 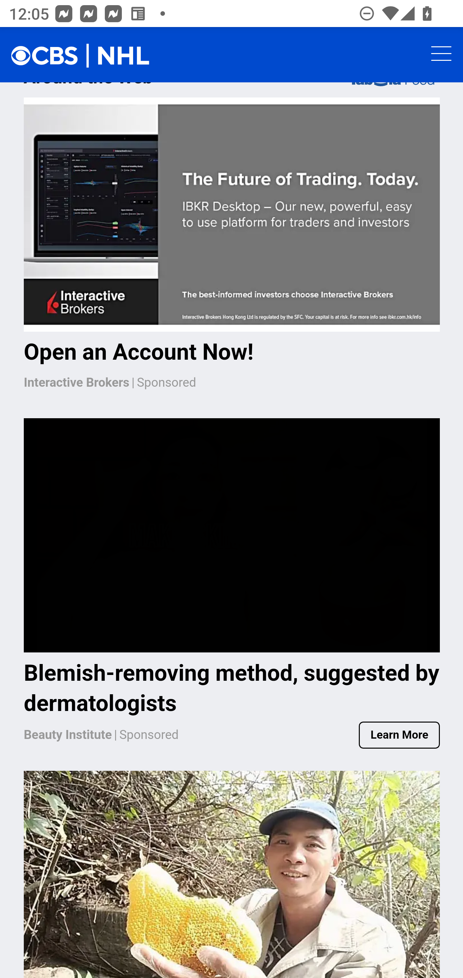 I want to click on , so click(x=124, y=57).